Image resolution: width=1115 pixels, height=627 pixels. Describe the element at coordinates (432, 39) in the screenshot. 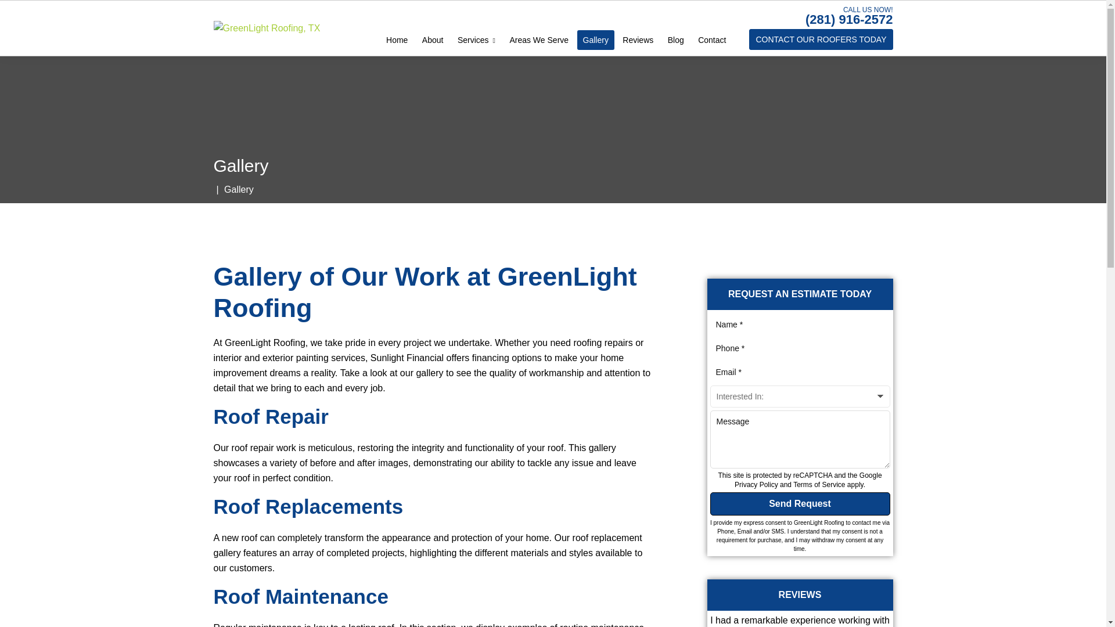

I see `About` at that location.